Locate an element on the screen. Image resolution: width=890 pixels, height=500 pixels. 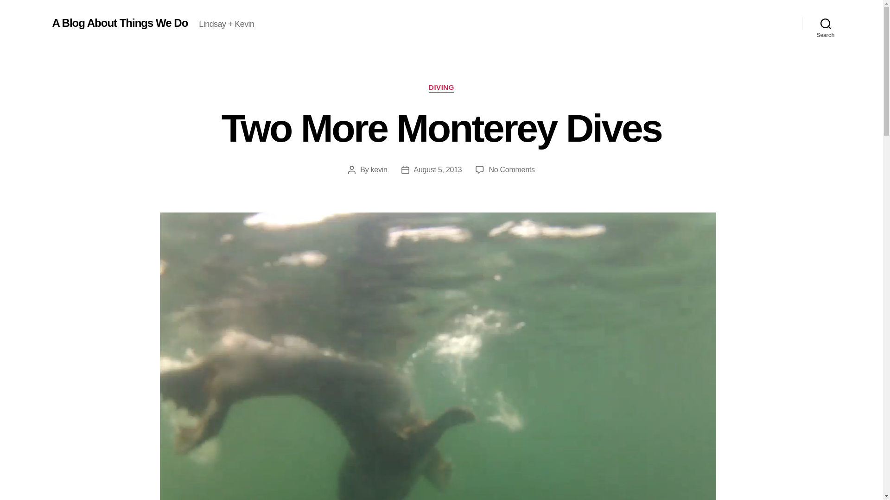
kevin is located at coordinates (379, 169).